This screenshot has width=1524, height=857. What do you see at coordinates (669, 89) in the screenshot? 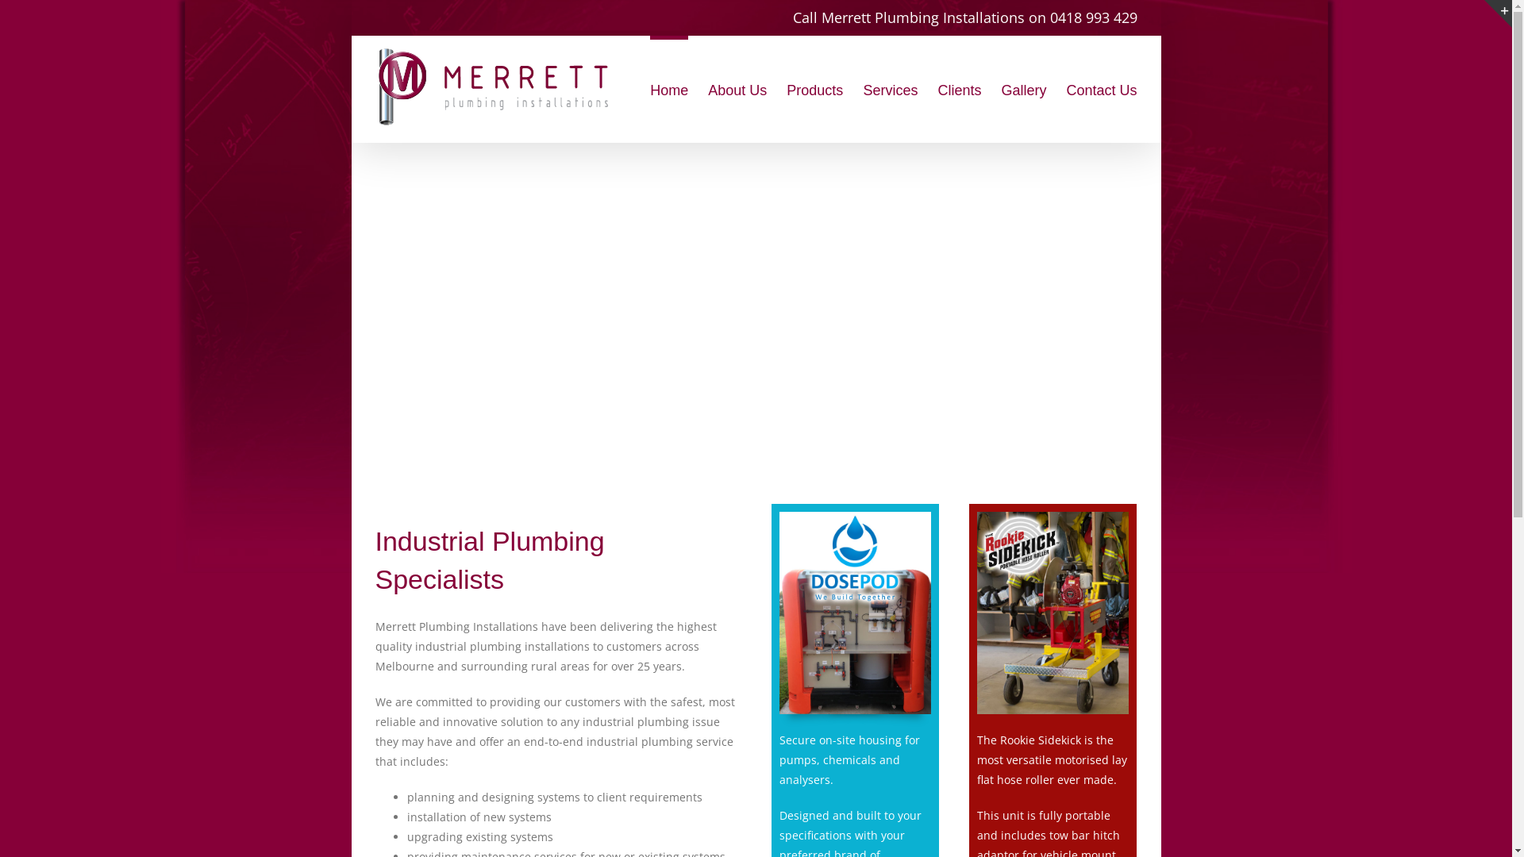
I see `Home` at bounding box center [669, 89].